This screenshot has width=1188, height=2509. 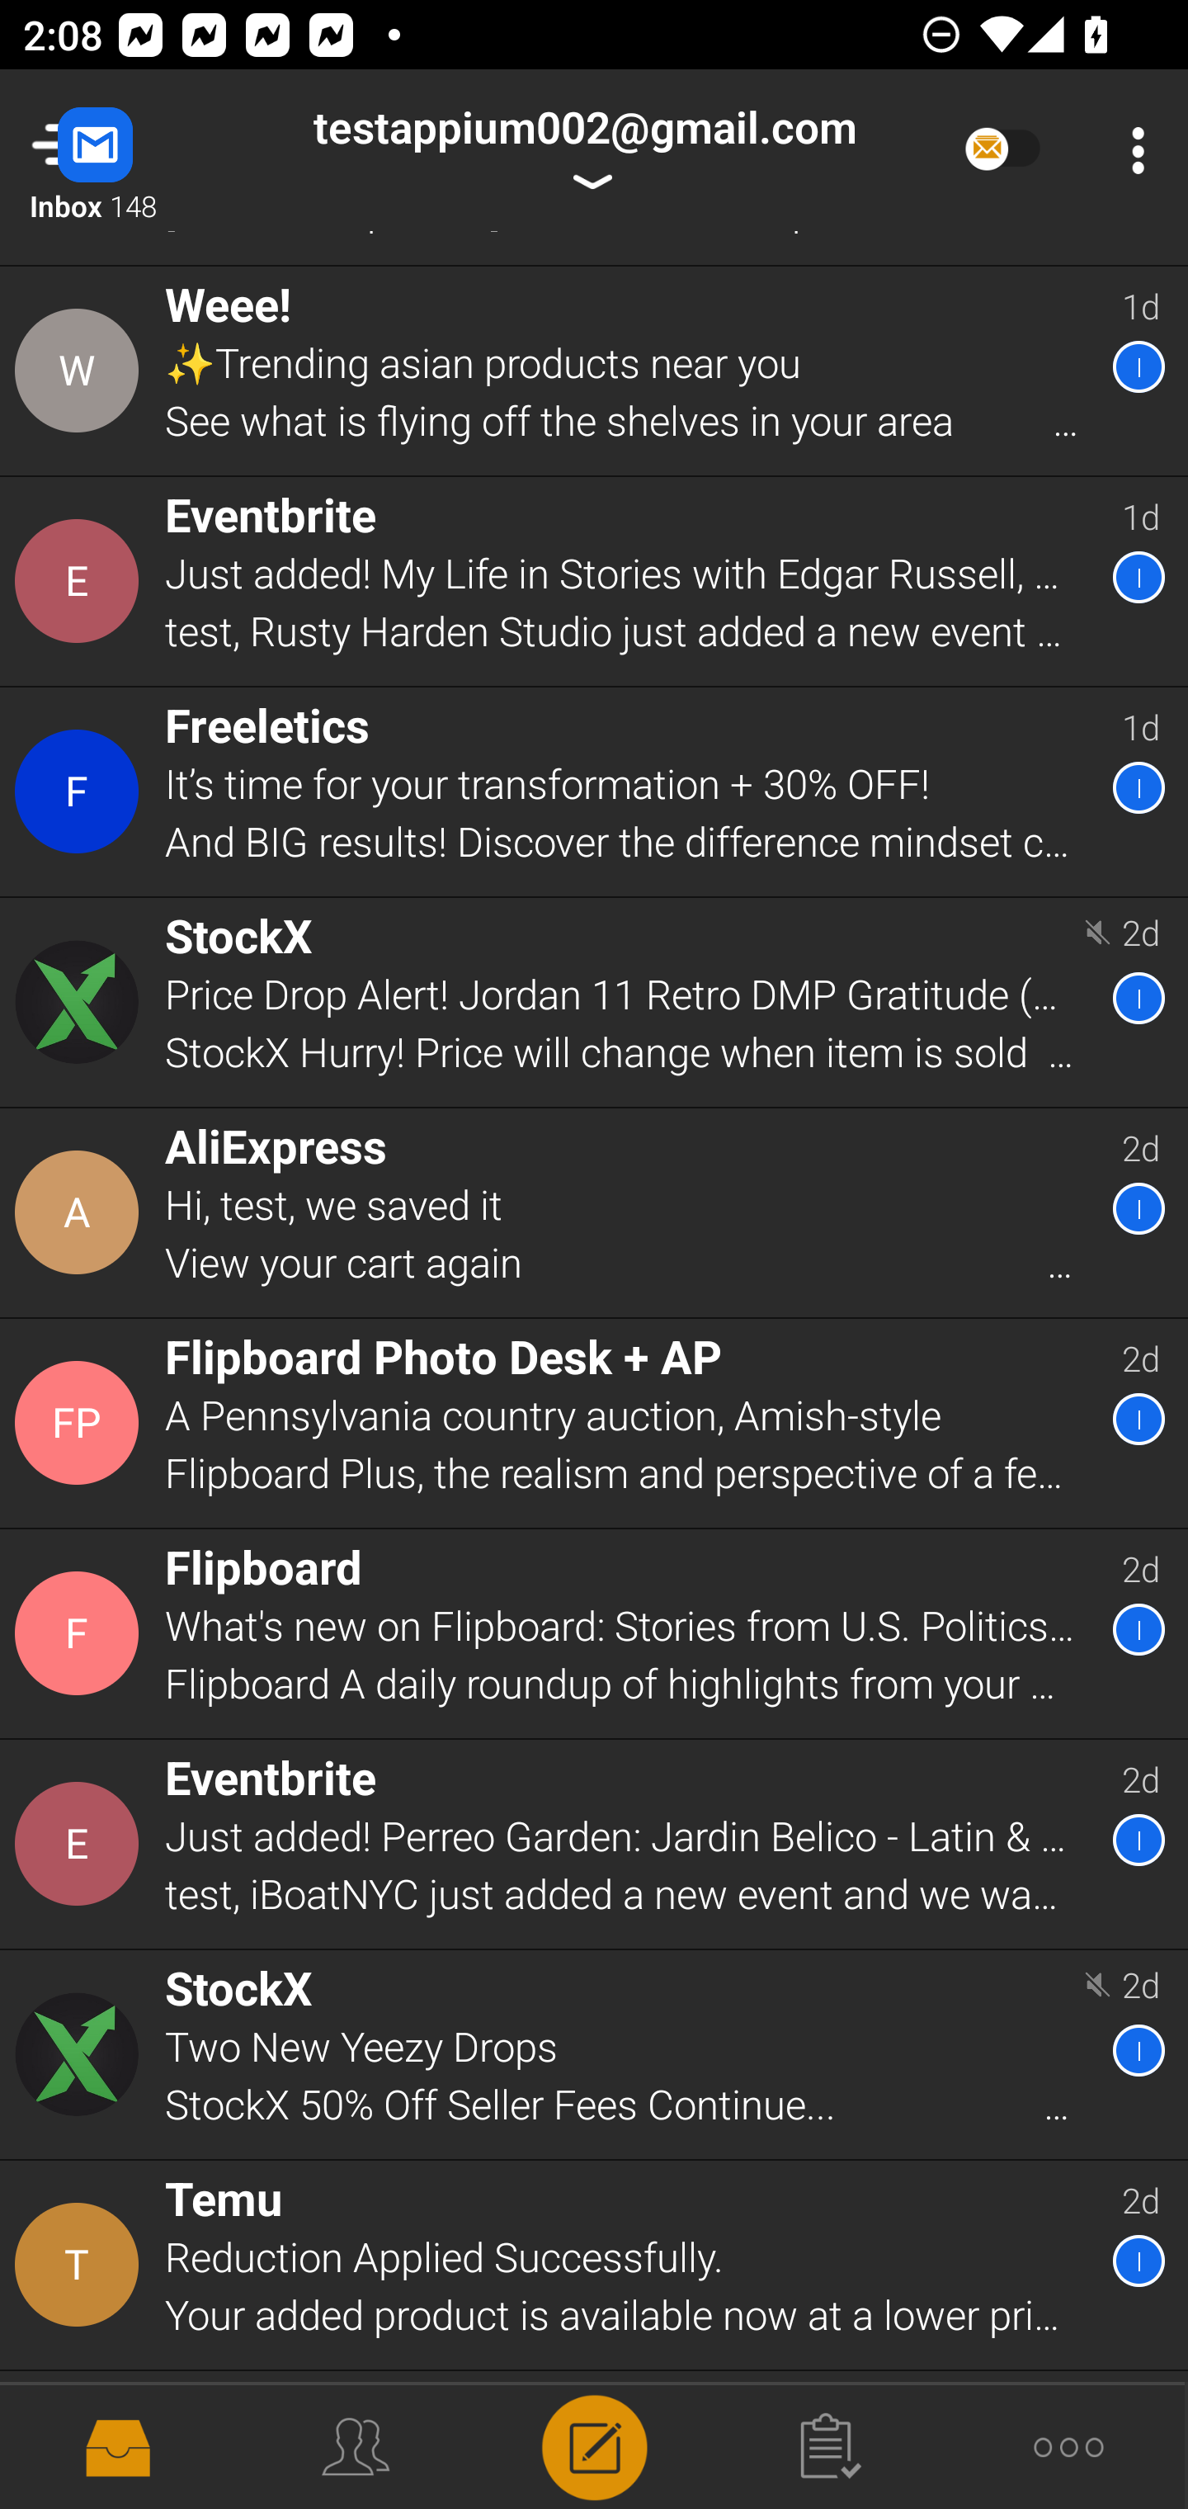 I want to click on More Options, so click(x=1130, y=150).